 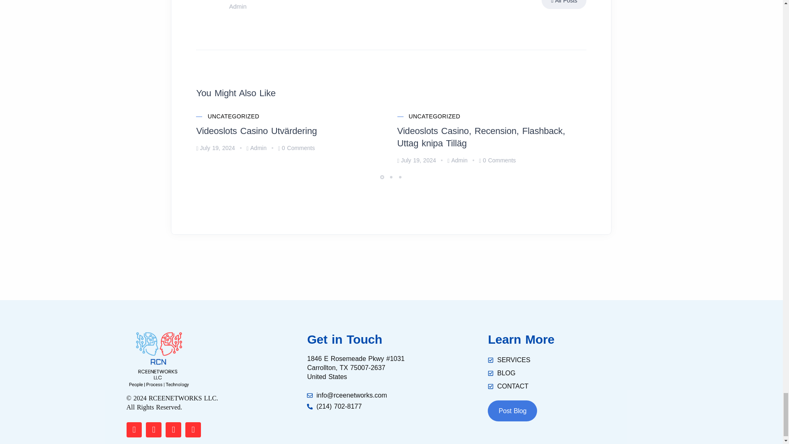 What do you see at coordinates (457, 160) in the screenshot?
I see `Admin` at bounding box center [457, 160].